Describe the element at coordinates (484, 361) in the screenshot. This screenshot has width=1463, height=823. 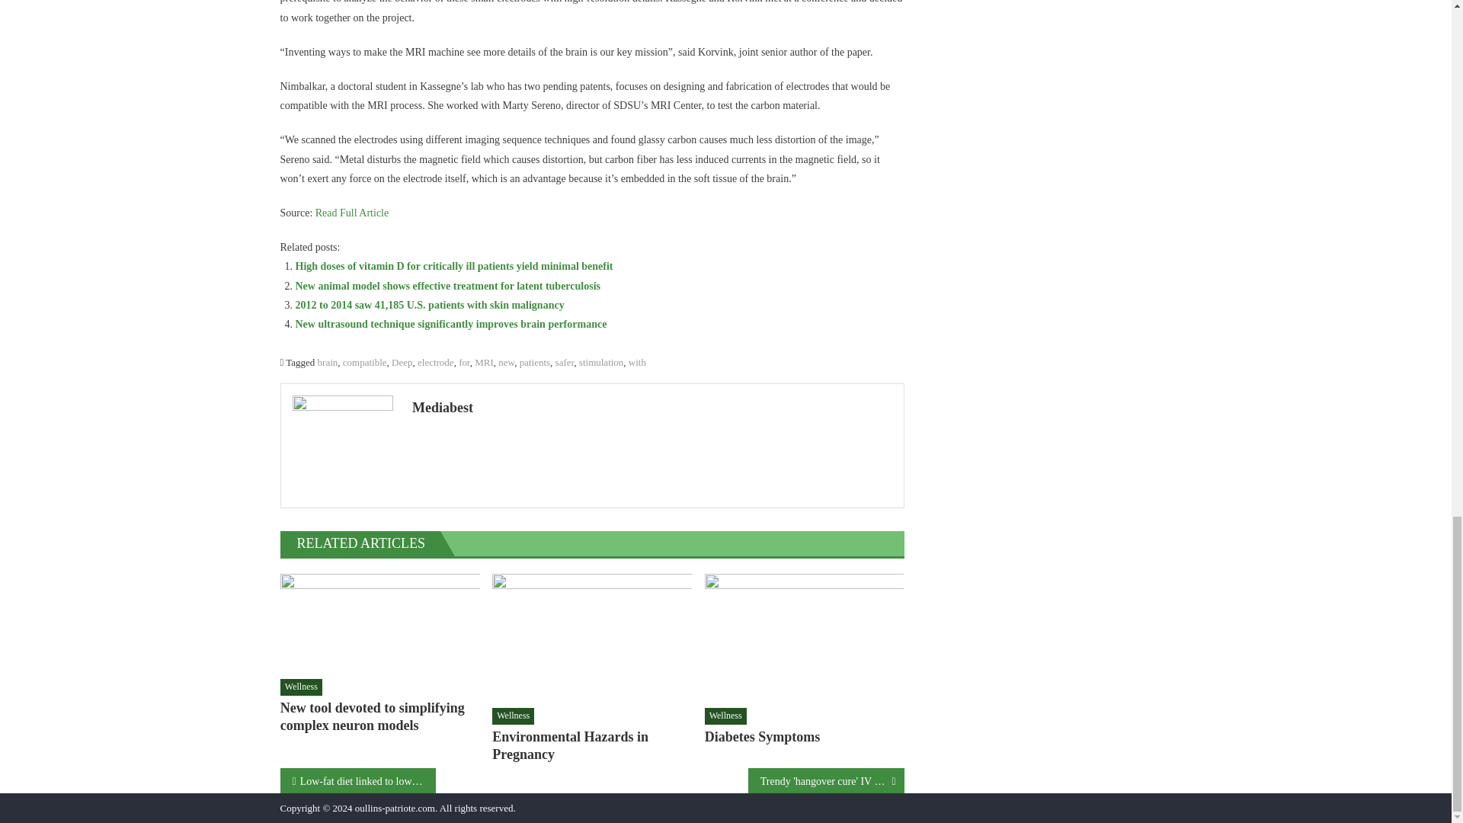
I see `MRI` at that location.